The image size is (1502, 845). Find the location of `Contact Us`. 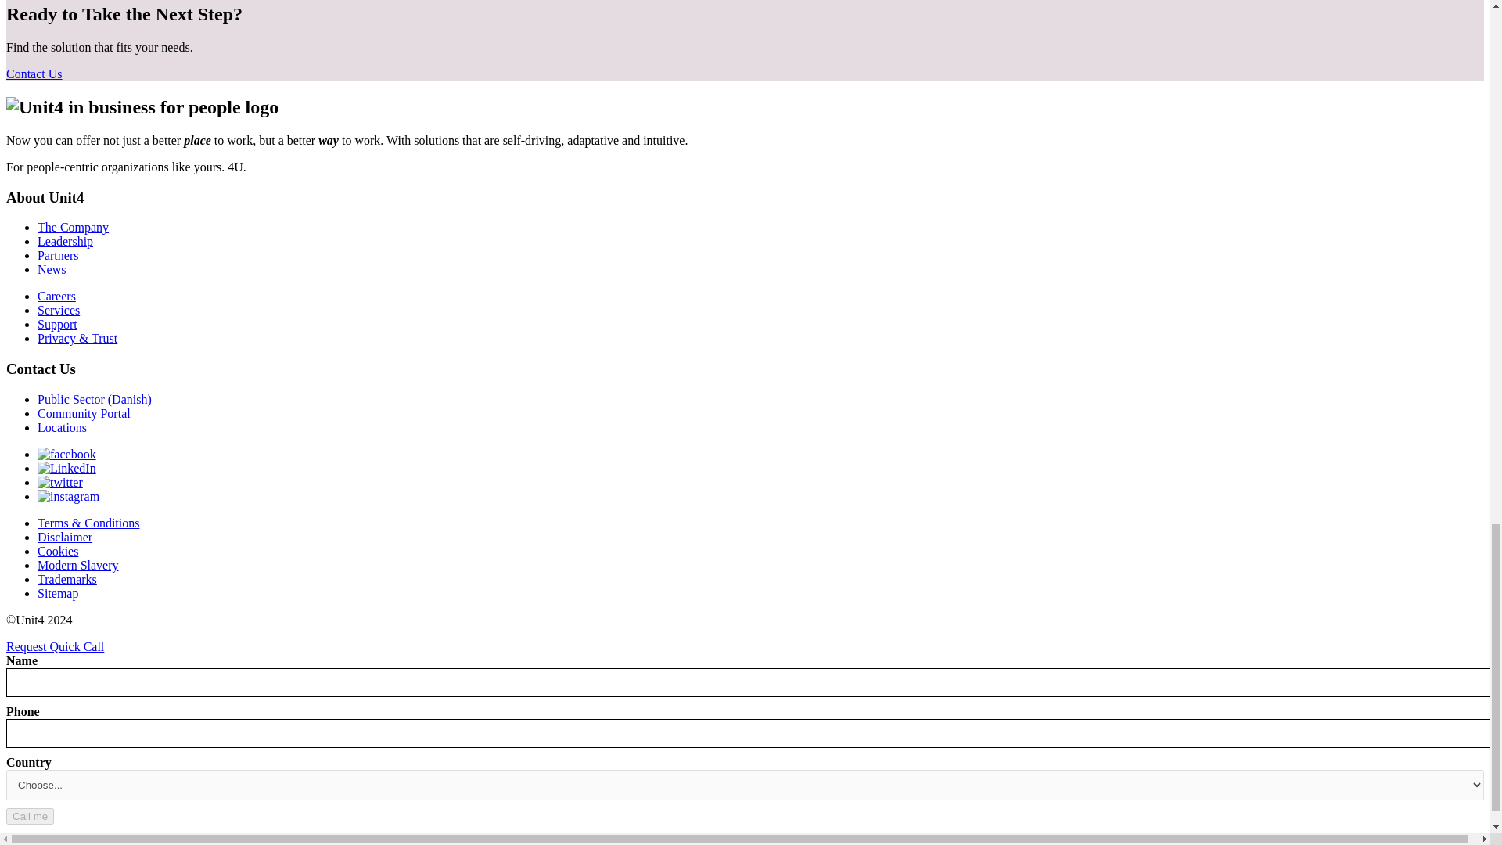

Contact Us is located at coordinates (34, 74).